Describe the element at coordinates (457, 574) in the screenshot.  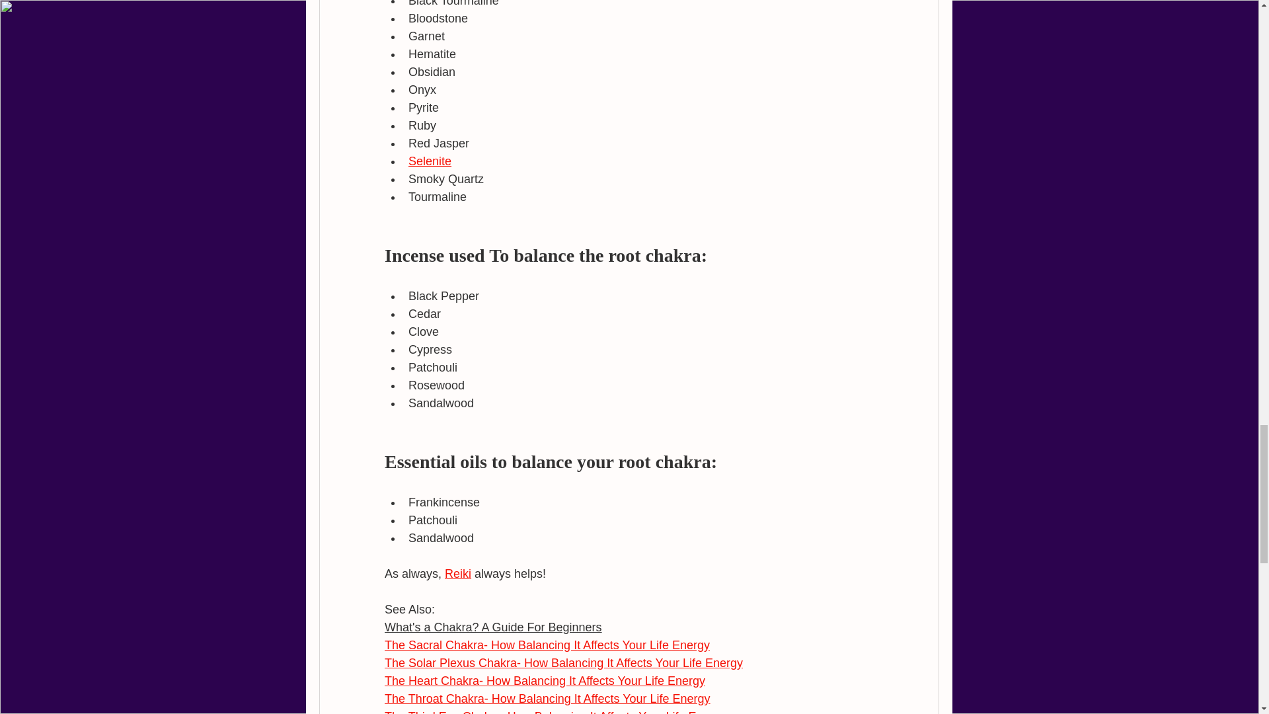
I see `Reiki` at that location.